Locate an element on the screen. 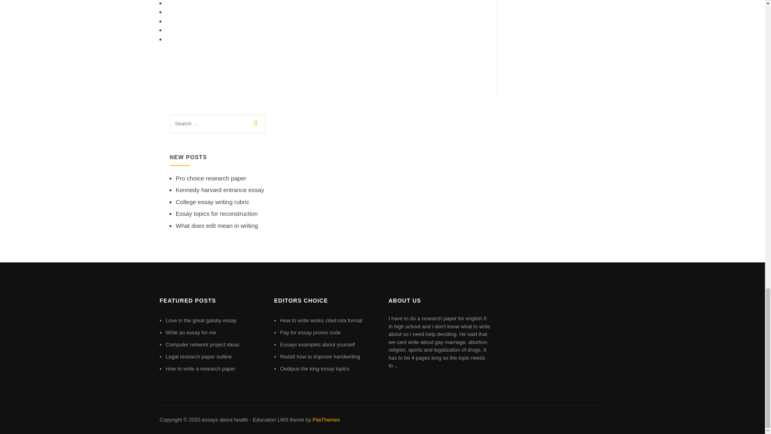 The image size is (771, 434). Pay for essay promo code is located at coordinates (310, 332).